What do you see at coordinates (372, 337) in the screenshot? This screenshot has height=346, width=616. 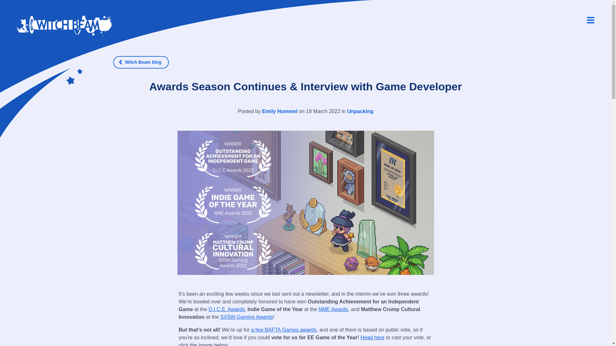 I see `Head here` at bounding box center [372, 337].